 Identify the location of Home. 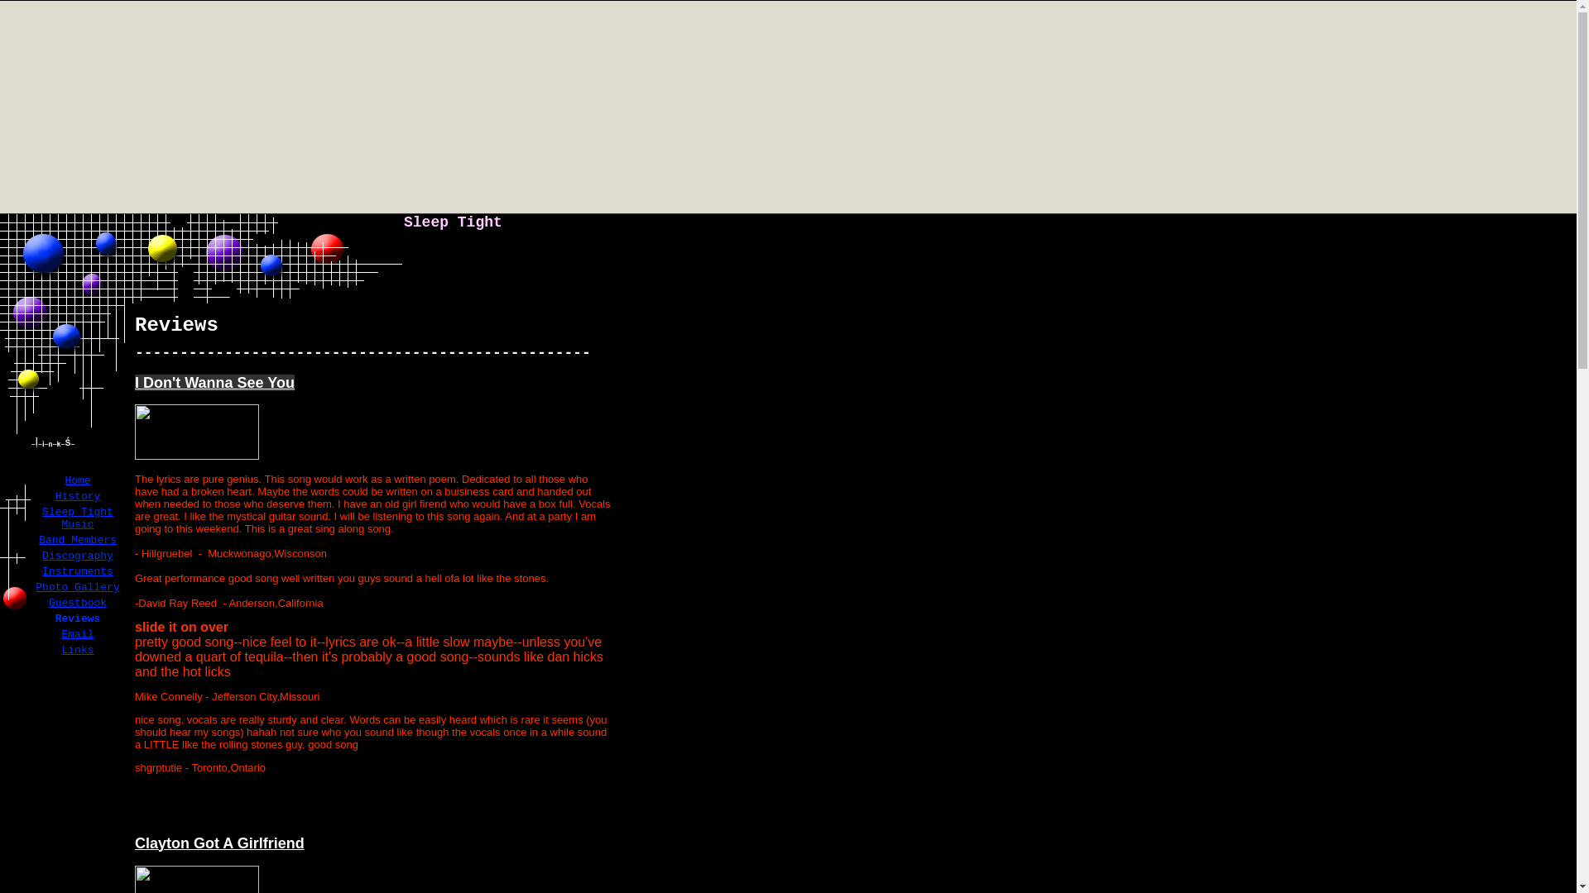
(78, 480).